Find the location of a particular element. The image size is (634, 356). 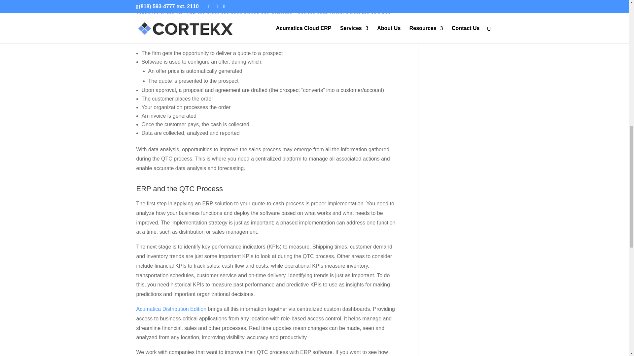

Acumatica Distribution Edition is located at coordinates (171, 309).